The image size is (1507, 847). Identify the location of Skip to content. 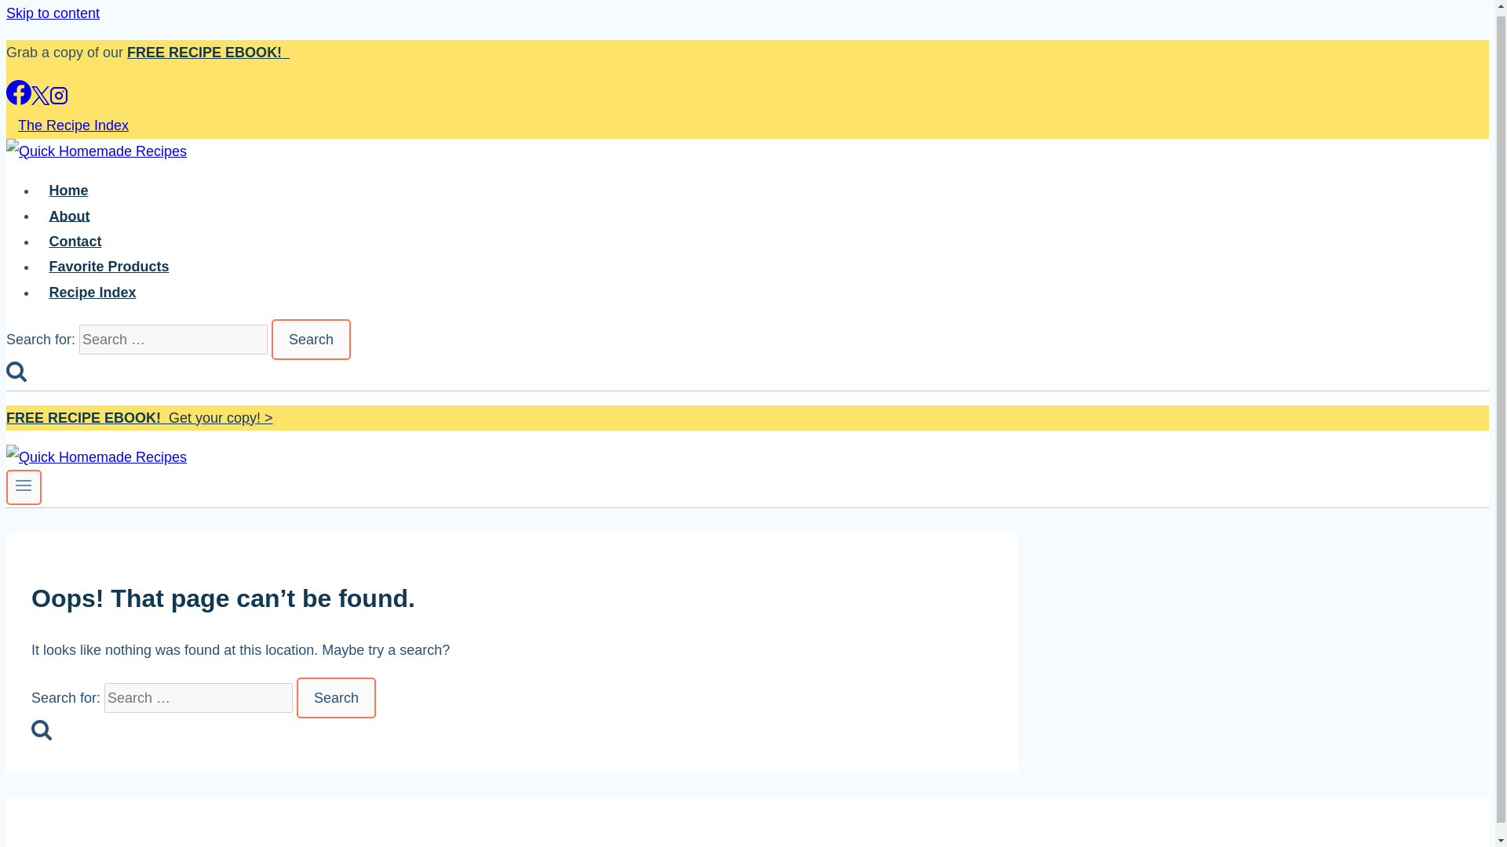
(52, 13).